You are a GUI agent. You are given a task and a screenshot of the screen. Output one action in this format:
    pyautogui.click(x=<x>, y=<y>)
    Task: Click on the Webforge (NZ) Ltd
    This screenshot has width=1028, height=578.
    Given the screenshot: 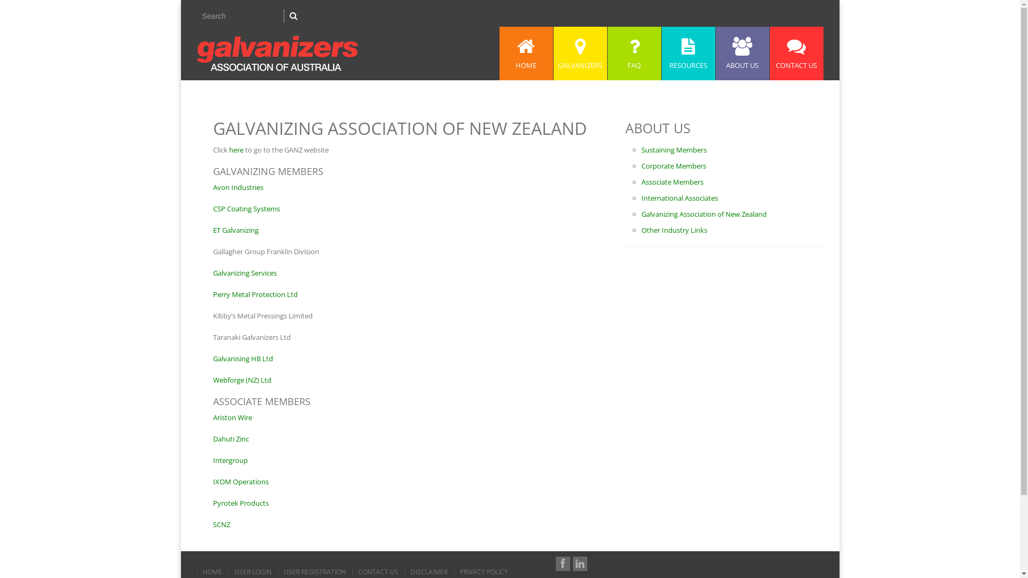 What is the action you would take?
    pyautogui.click(x=242, y=380)
    